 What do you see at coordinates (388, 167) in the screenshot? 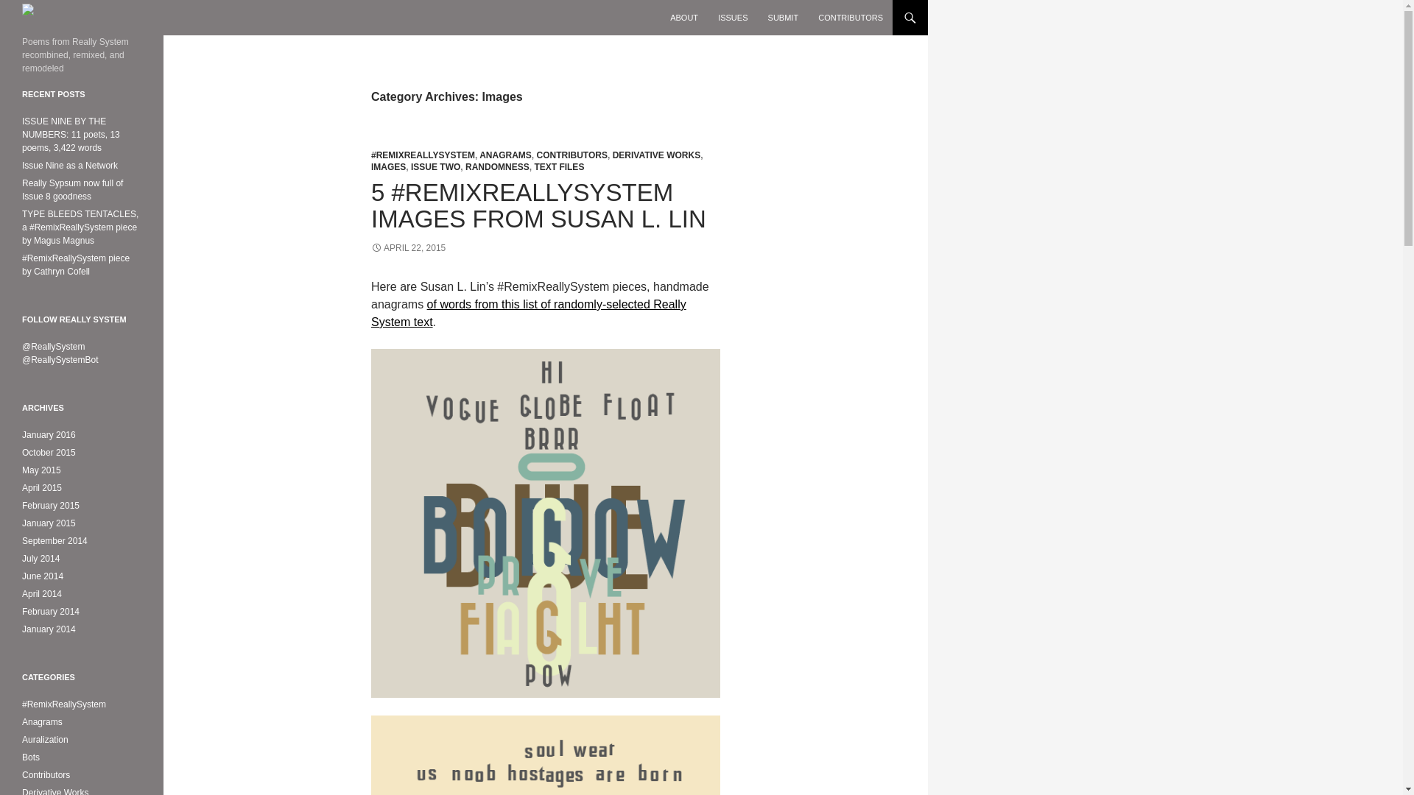
I see `IMAGES` at bounding box center [388, 167].